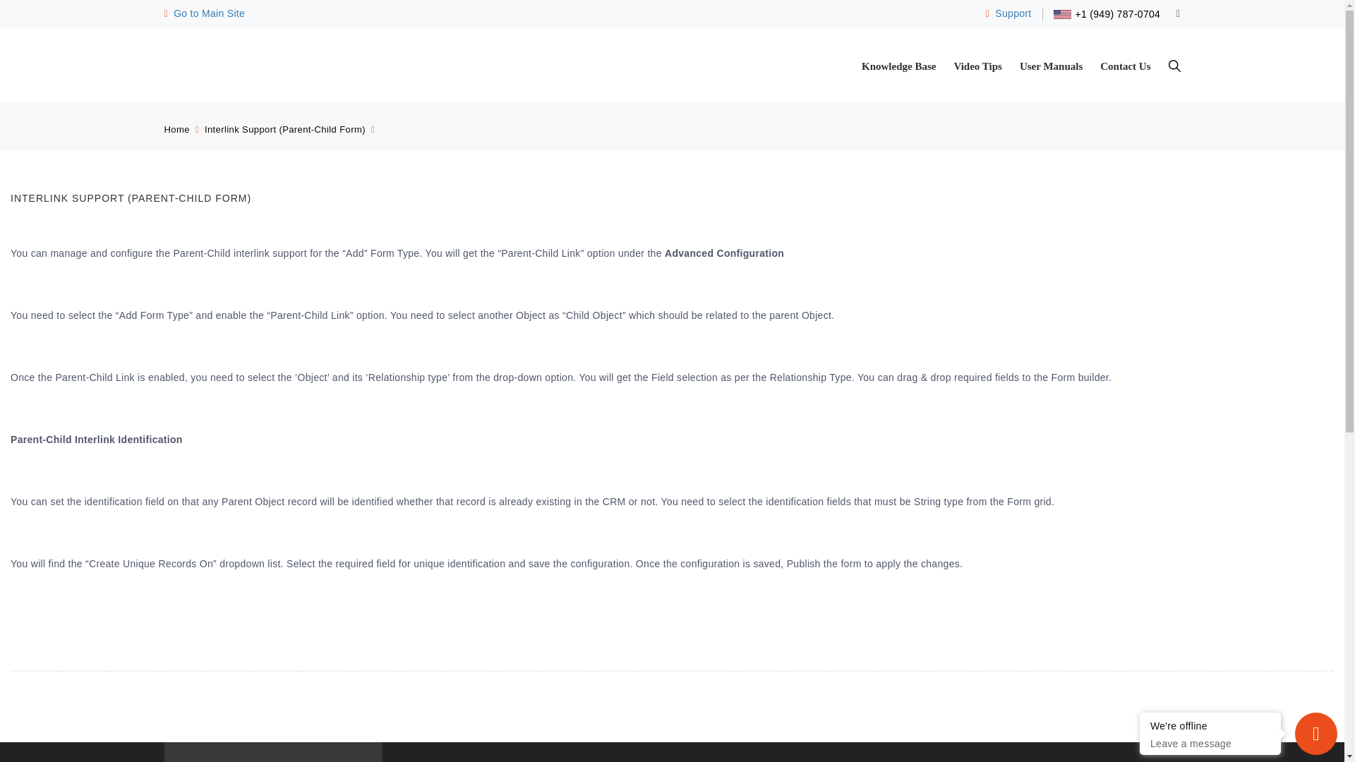 The height and width of the screenshot is (762, 1355). I want to click on Support, so click(1008, 13).